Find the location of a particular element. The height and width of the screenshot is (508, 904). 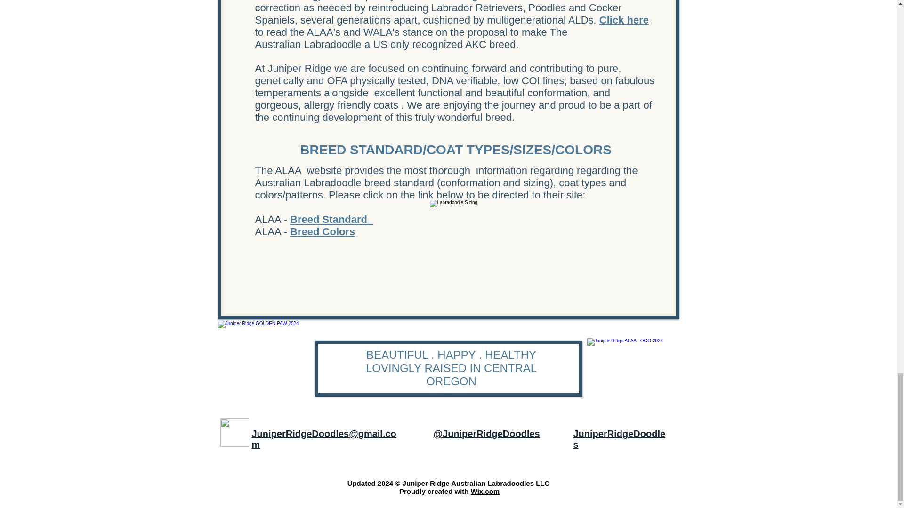

Click here is located at coordinates (624, 20).